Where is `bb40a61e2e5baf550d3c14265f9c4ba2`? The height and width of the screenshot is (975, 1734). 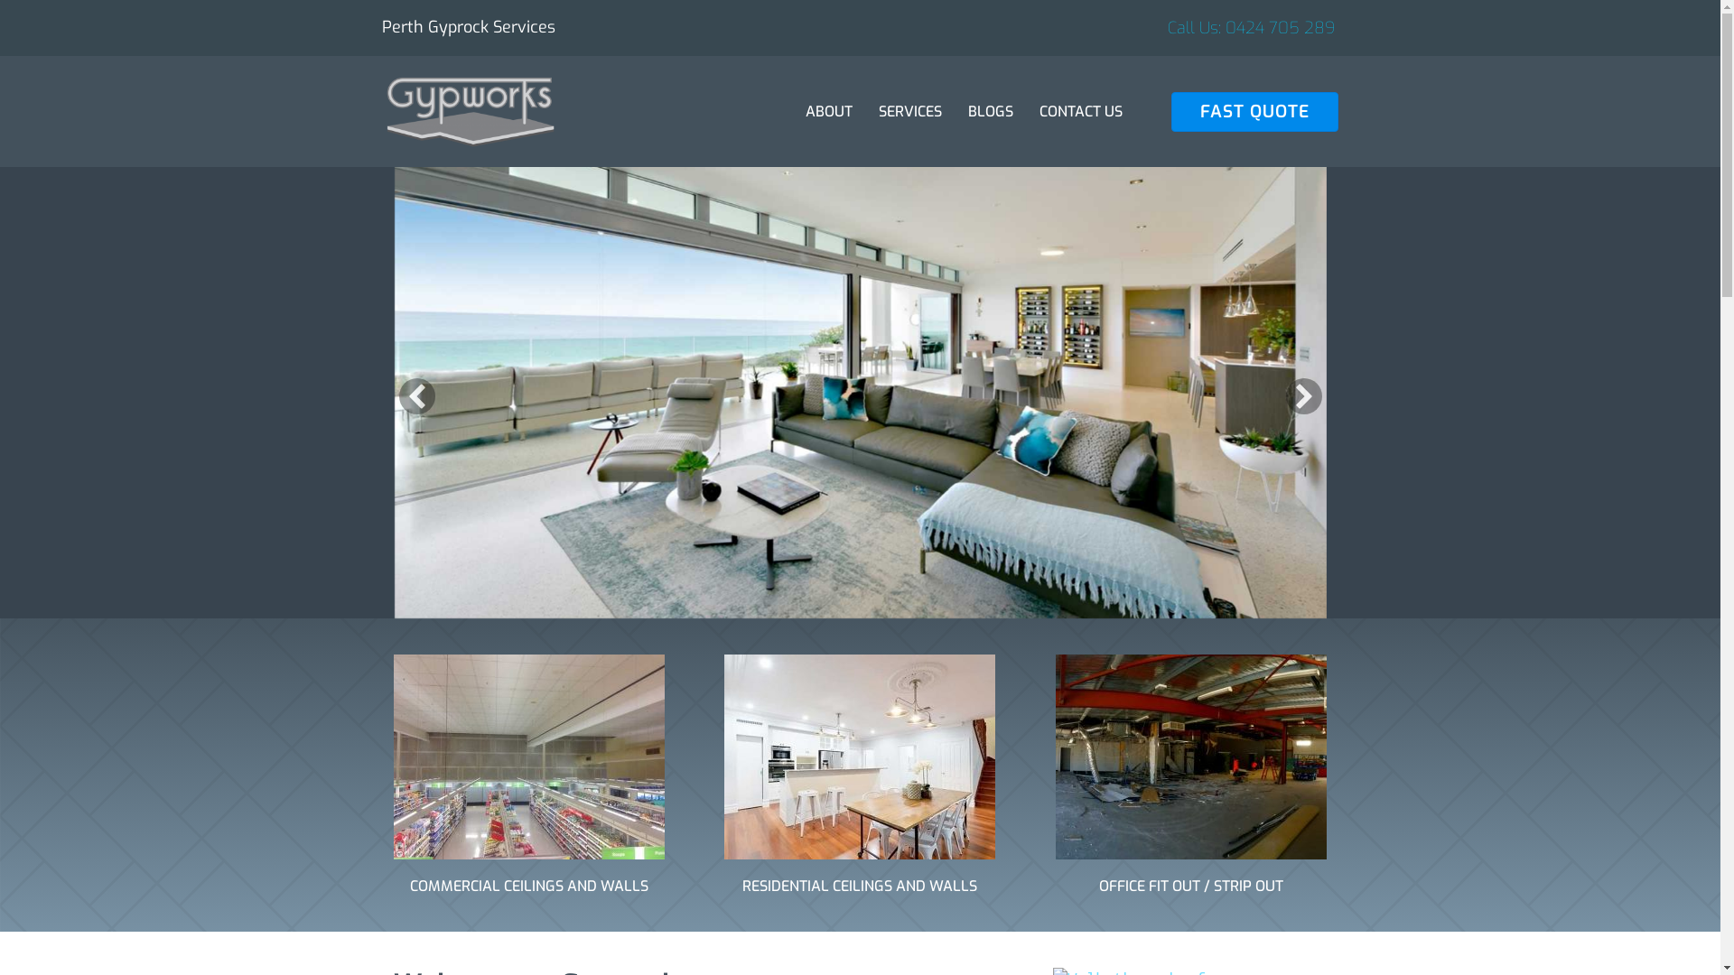 bb40a61e2e5baf550d3c14265f9c4ba2 is located at coordinates (860, 757).